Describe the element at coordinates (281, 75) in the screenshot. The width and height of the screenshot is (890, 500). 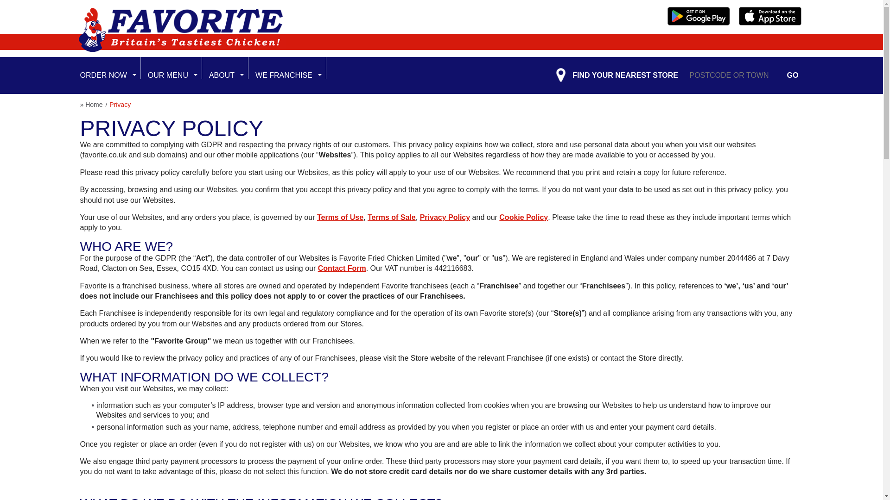
I see `WE FRANCHISE` at that location.